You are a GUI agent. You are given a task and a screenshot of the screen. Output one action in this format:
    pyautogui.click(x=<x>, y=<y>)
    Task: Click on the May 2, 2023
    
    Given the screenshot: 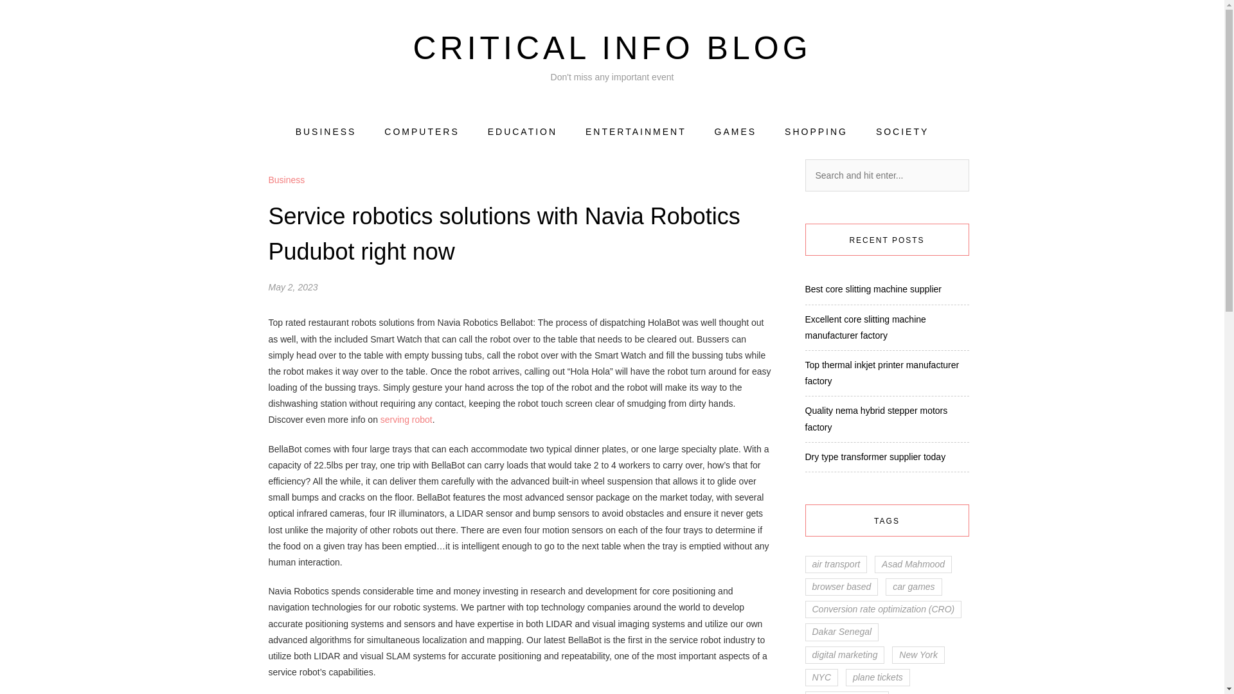 What is the action you would take?
    pyautogui.click(x=293, y=287)
    